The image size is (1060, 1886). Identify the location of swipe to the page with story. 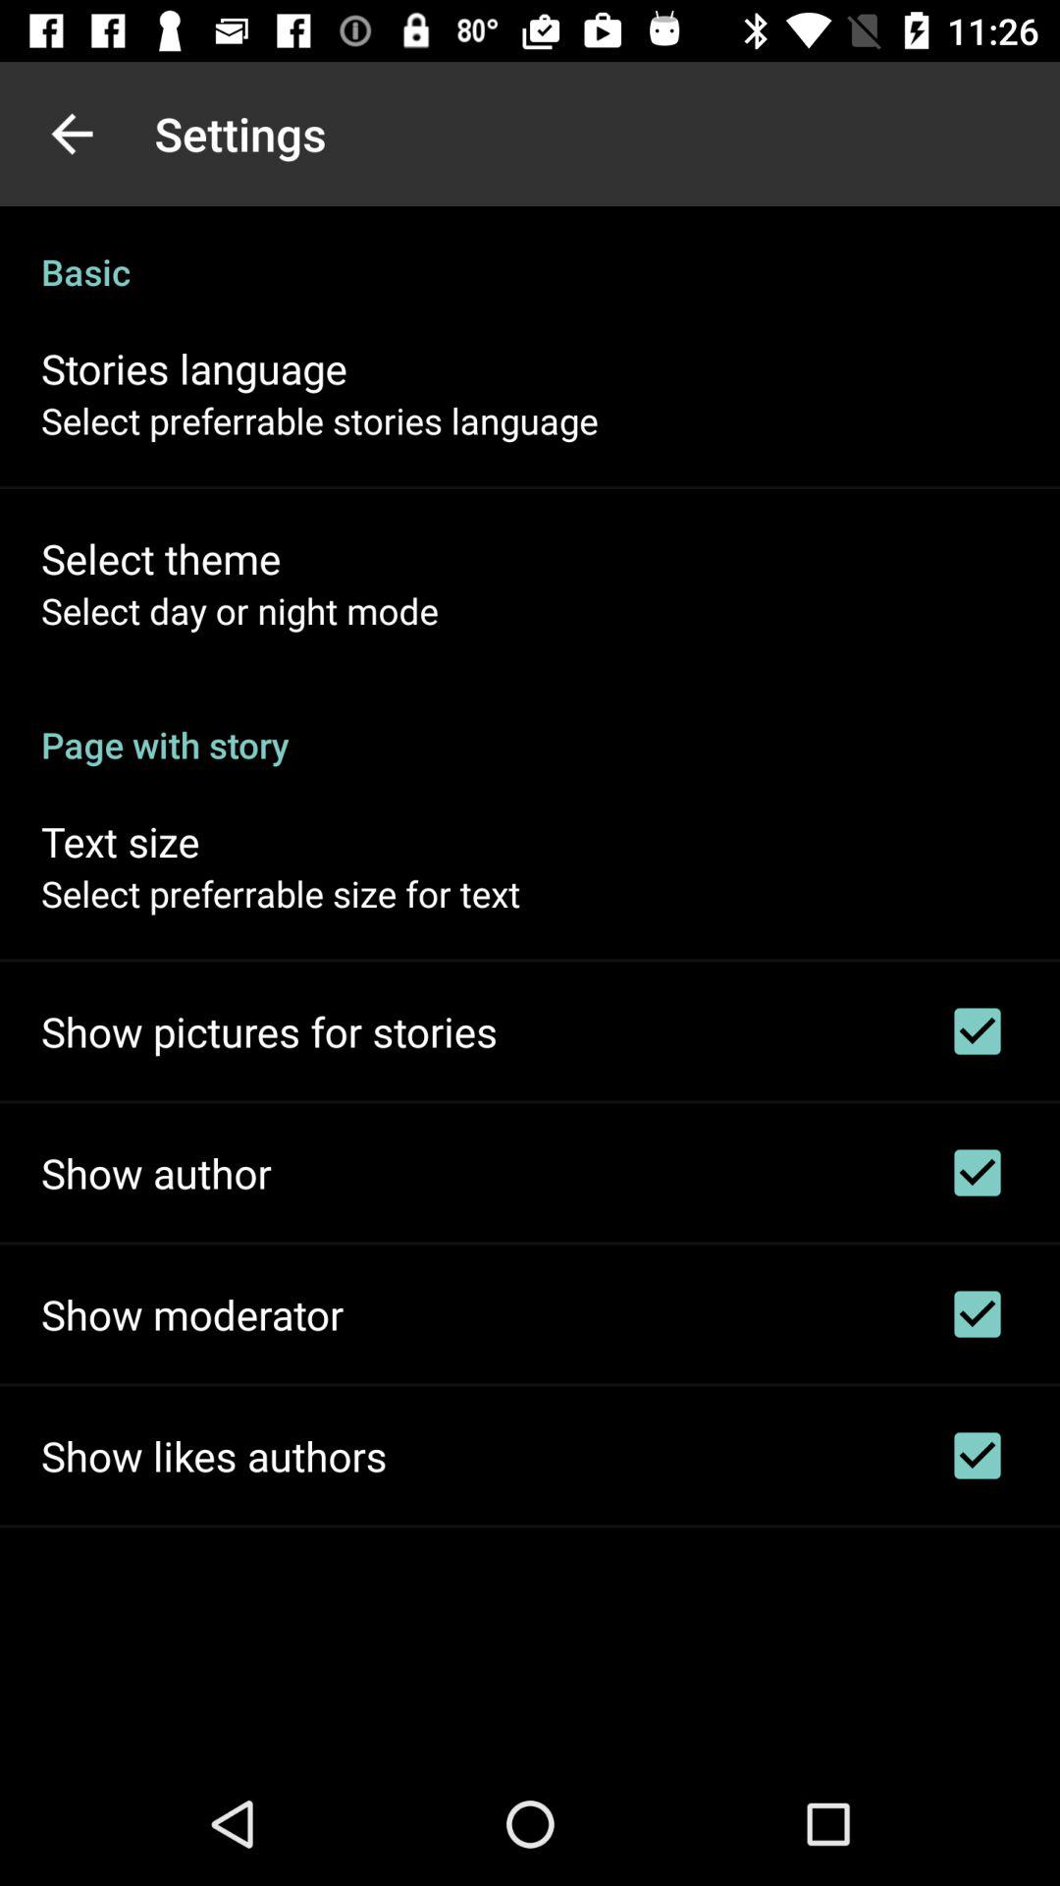
(530, 724).